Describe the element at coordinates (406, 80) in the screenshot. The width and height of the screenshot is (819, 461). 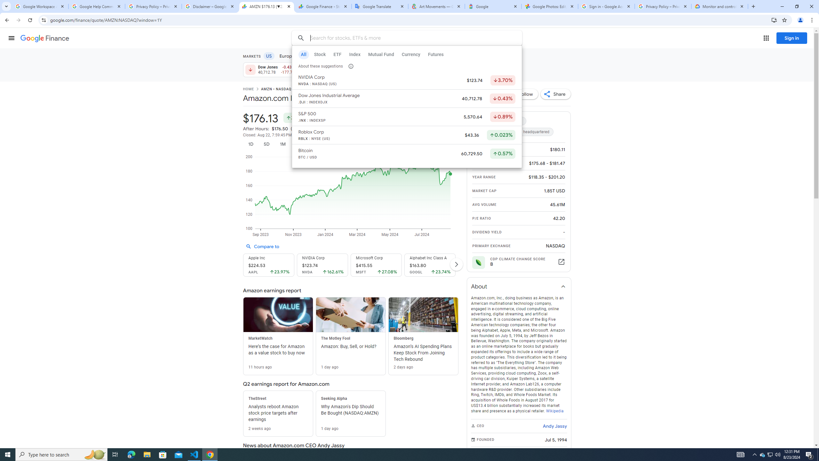
I see `NVIDIA Corp NVDA : NASDAQ (US) $123.74 Down by 3.70%` at that location.